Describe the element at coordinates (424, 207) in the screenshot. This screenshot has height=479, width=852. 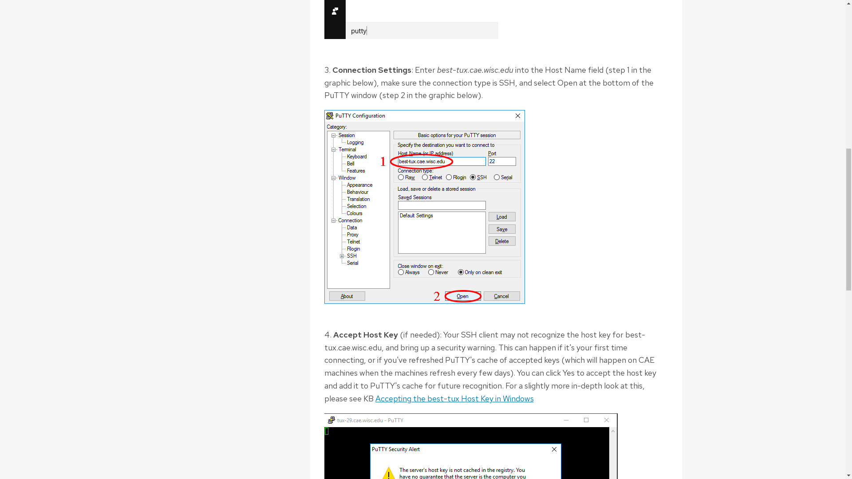
I see `PuTTY to best-tux.cae.wisc.edu settings` at that location.